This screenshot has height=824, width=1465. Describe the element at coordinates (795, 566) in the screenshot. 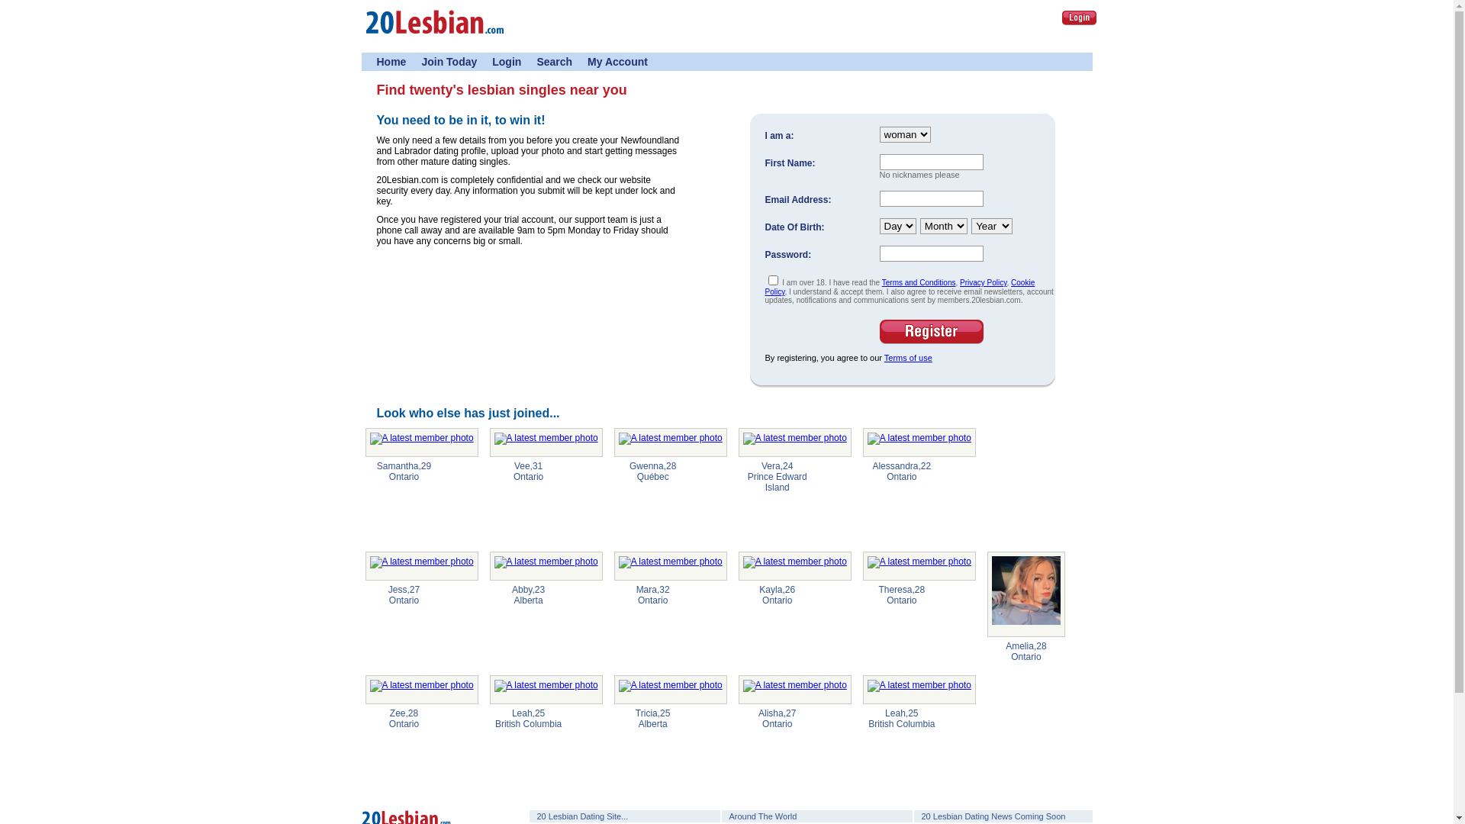

I see `Kayla, 26 from Stoney Creek, Ontario` at that location.